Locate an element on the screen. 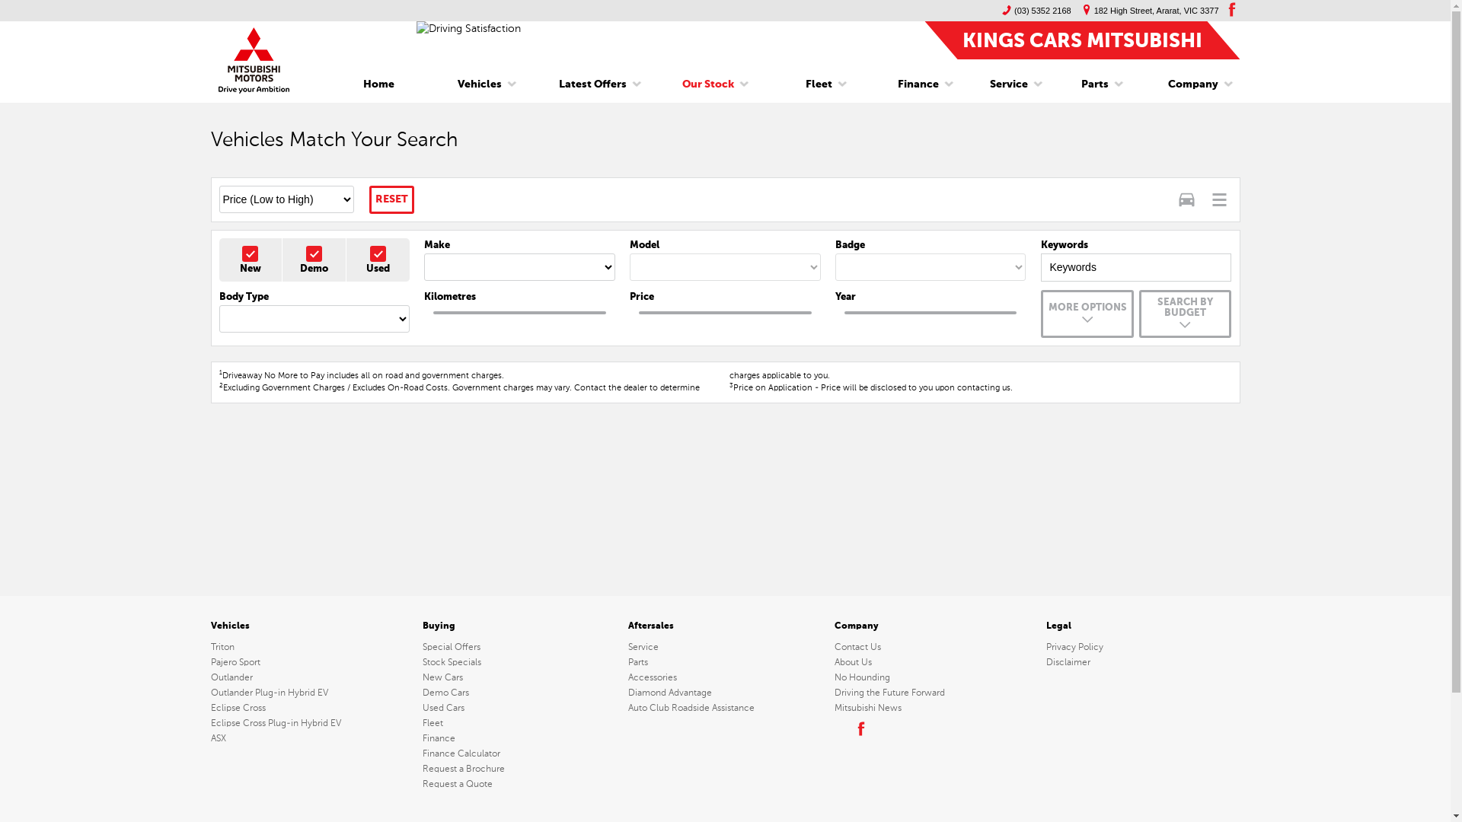 This screenshot has width=1462, height=822. Outlander Plug-in Hybrid EV is located at coordinates (313, 693).